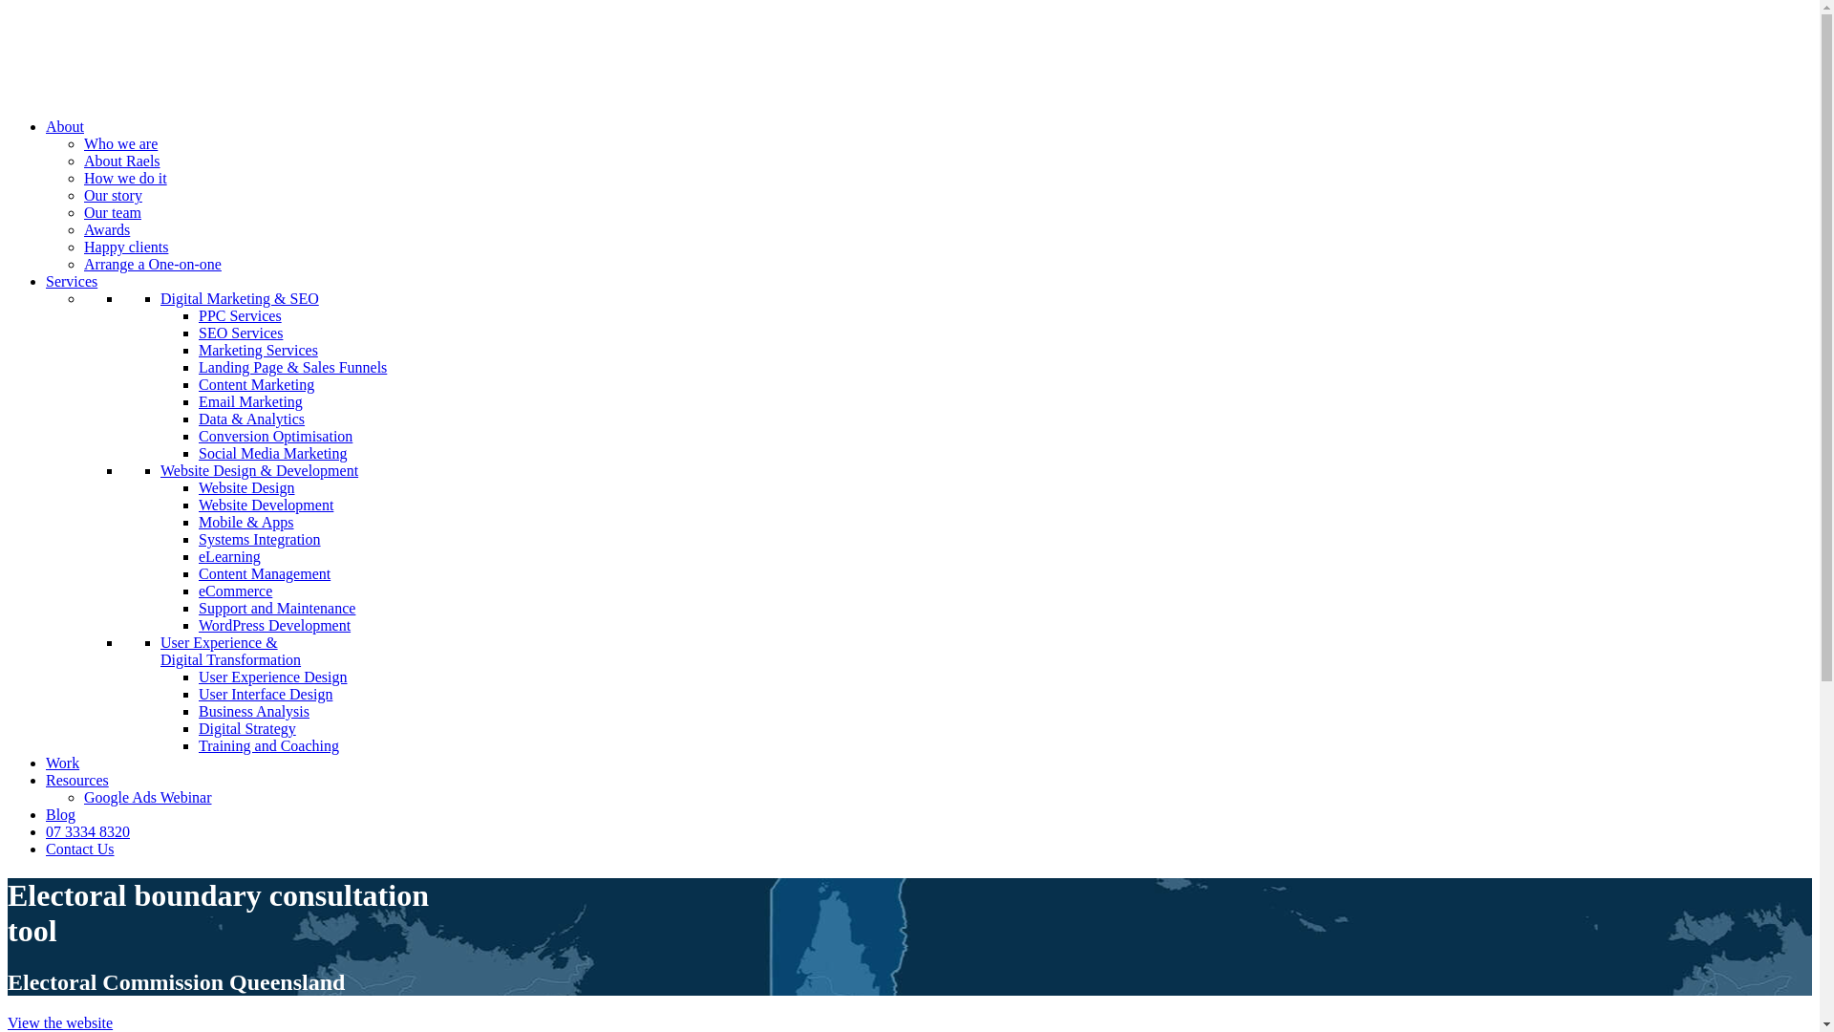 This screenshot has width=1834, height=1032. Describe the element at coordinates (265, 573) in the screenshot. I see `Content Management` at that location.